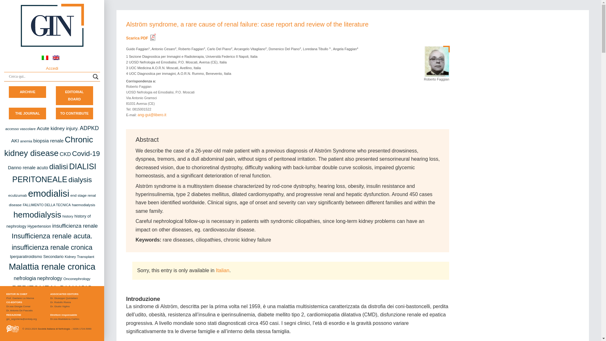 The height and width of the screenshot is (341, 606). Describe the element at coordinates (52, 266) in the screenshot. I see `Malattia renale cronica` at that location.